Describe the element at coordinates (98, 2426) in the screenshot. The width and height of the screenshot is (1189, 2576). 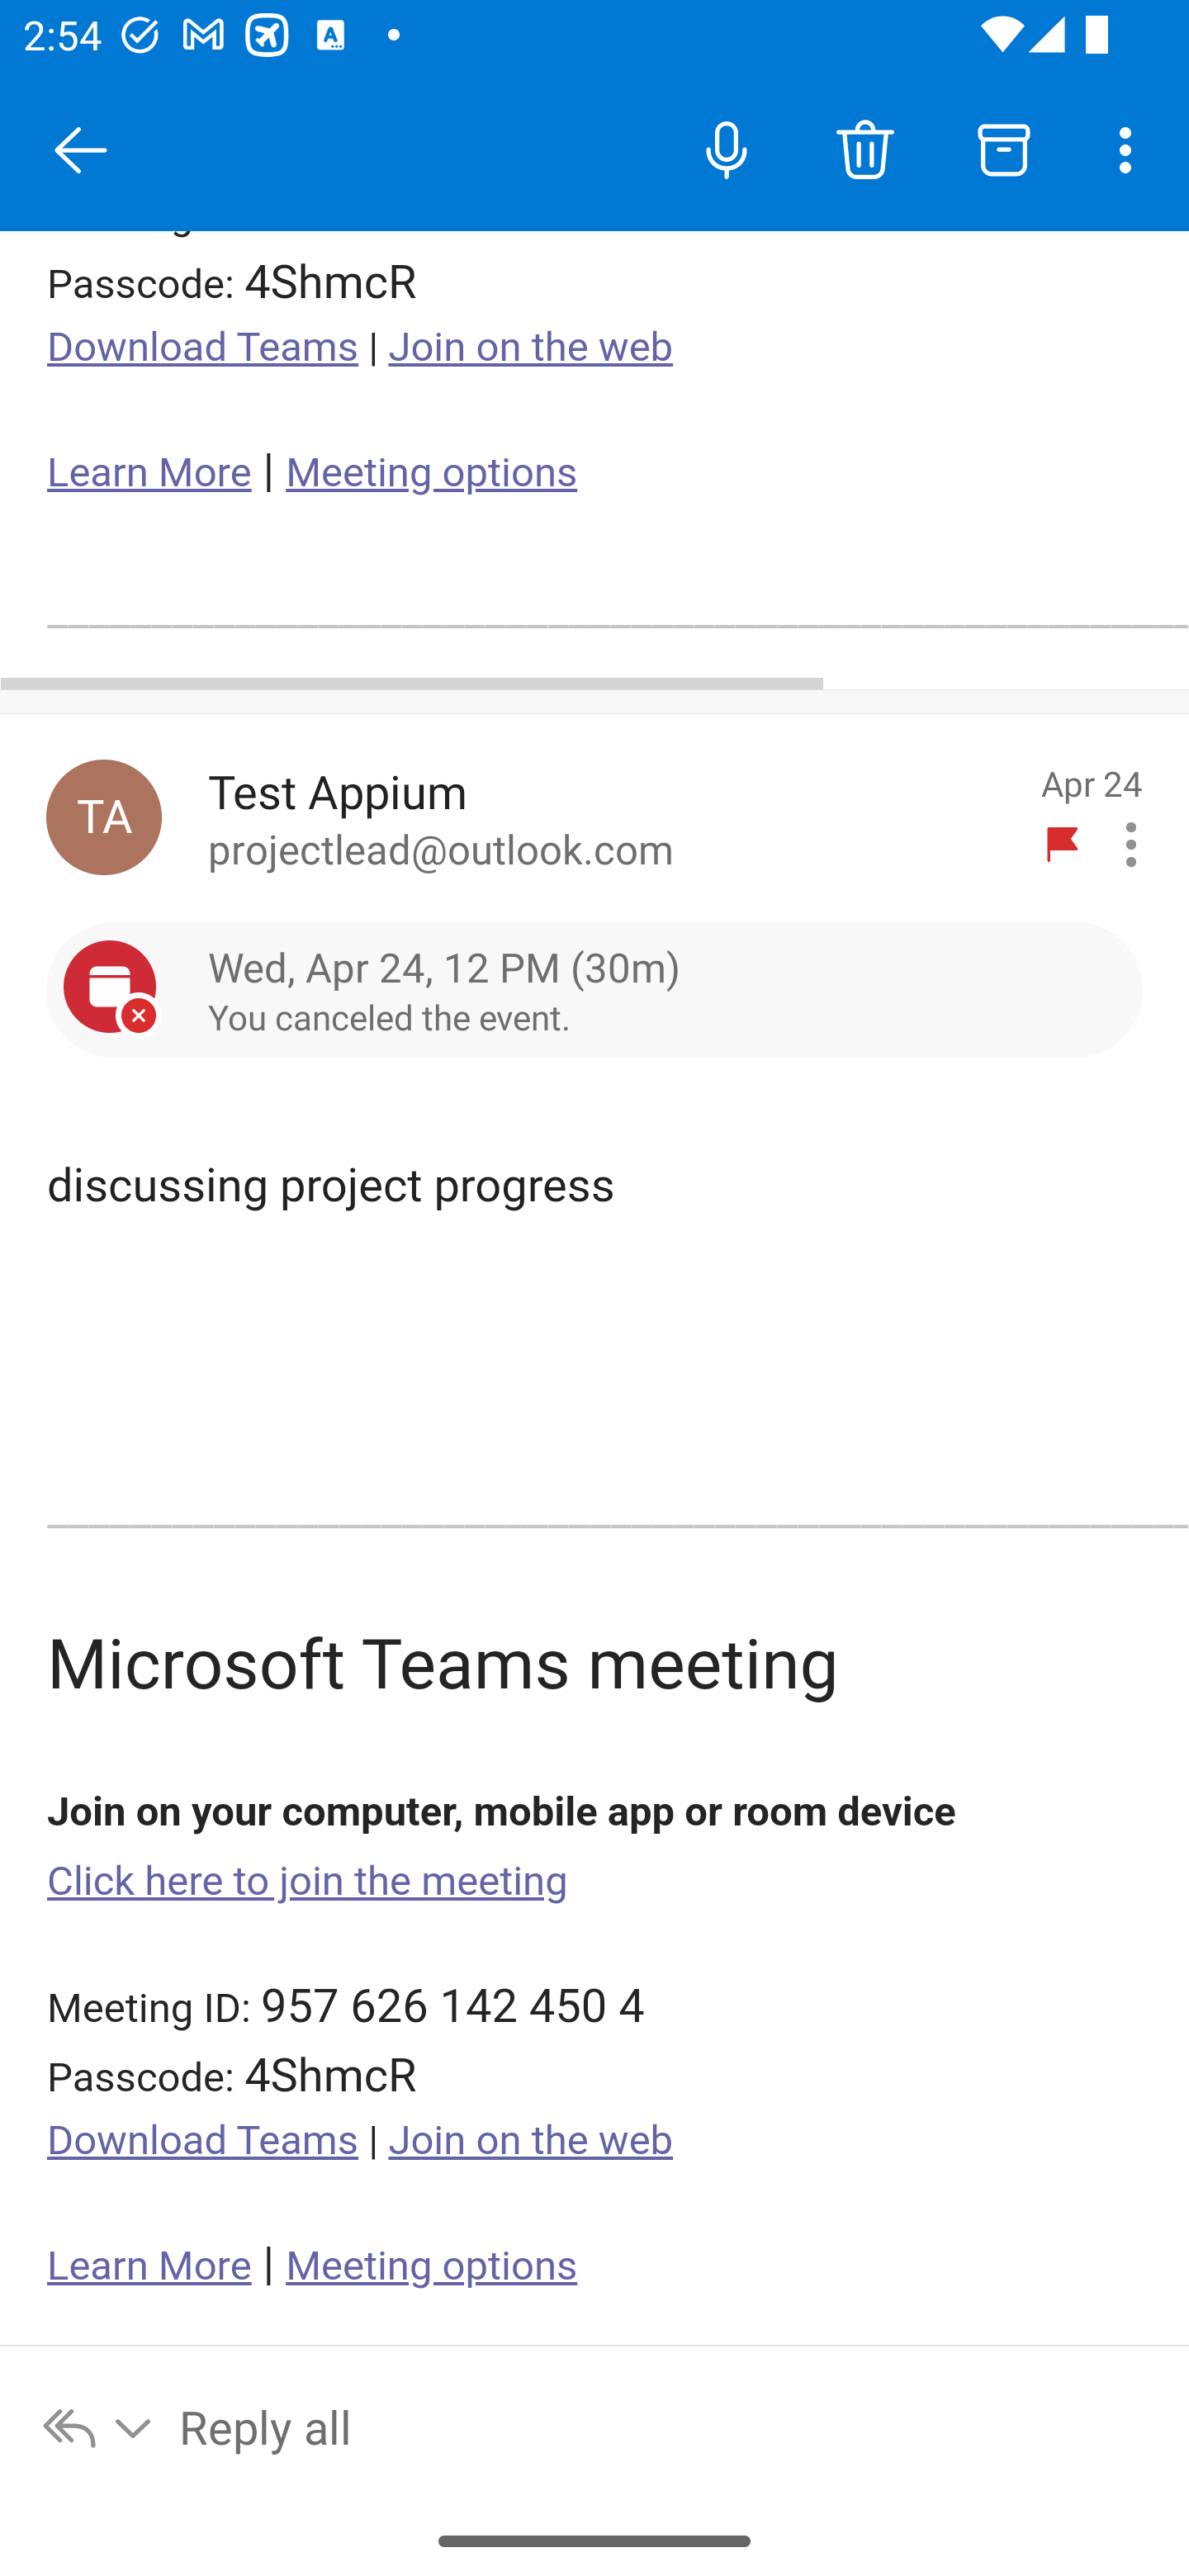
I see `Reply options` at that location.